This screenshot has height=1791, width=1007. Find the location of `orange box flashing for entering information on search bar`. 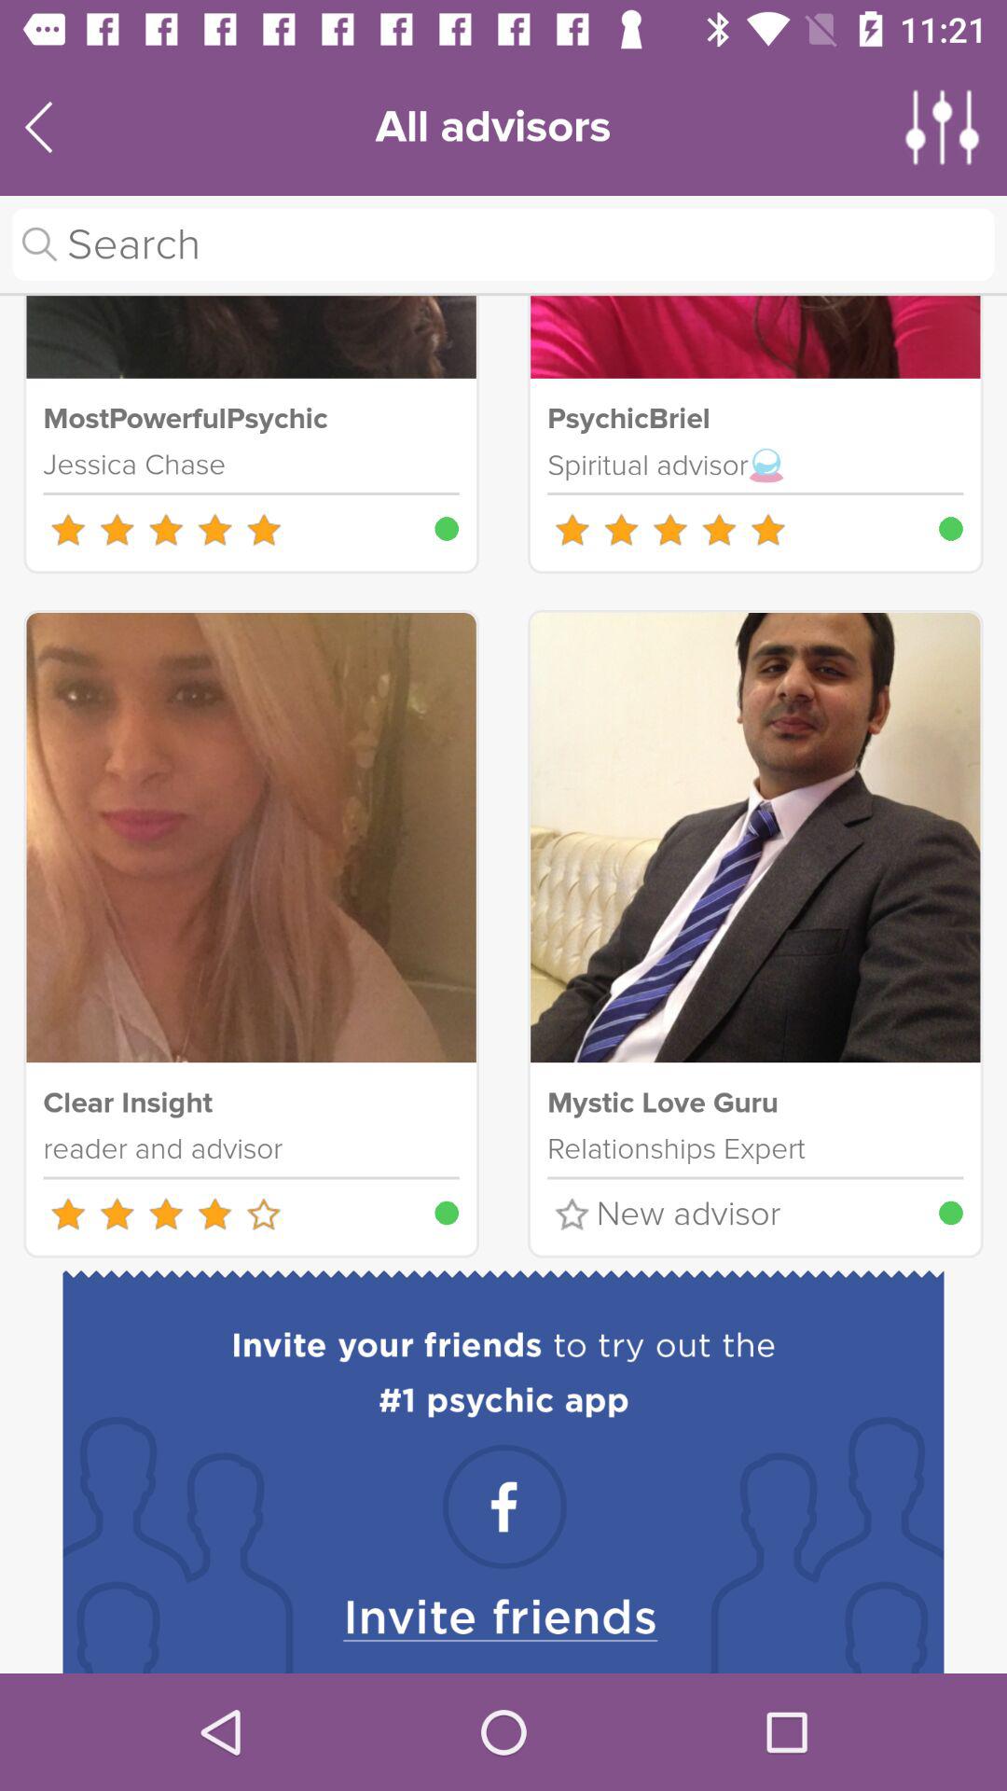

orange box flashing for entering information on search bar is located at coordinates (504, 244).